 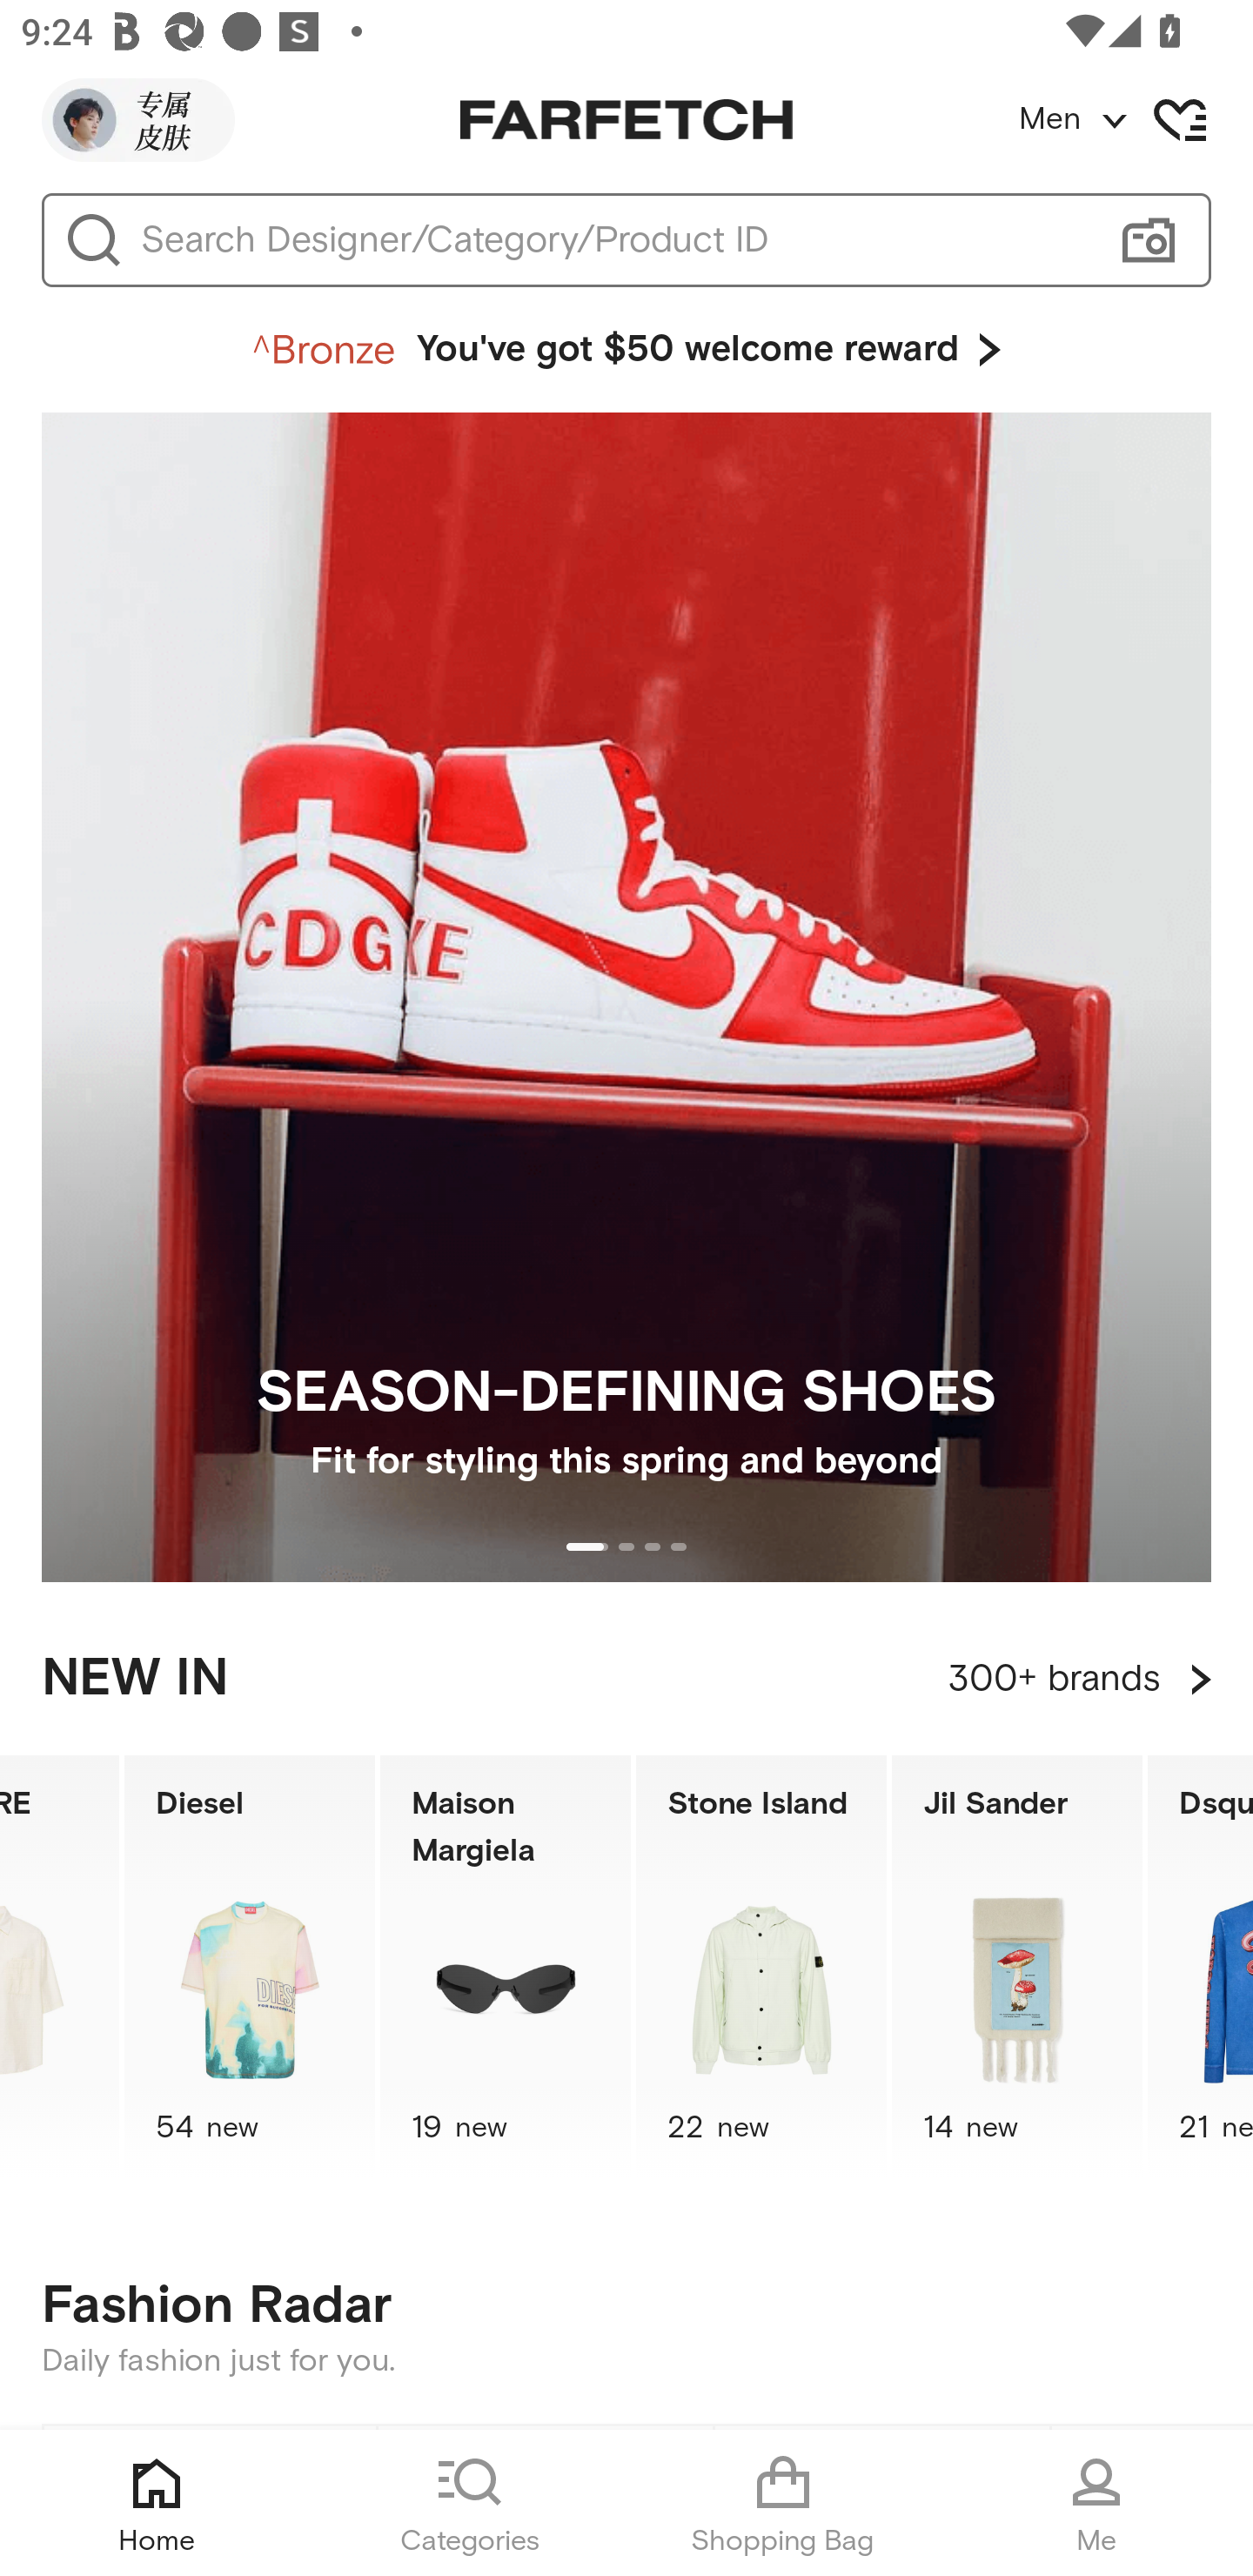 I want to click on NEW IN 300+ brands, so click(x=626, y=1679).